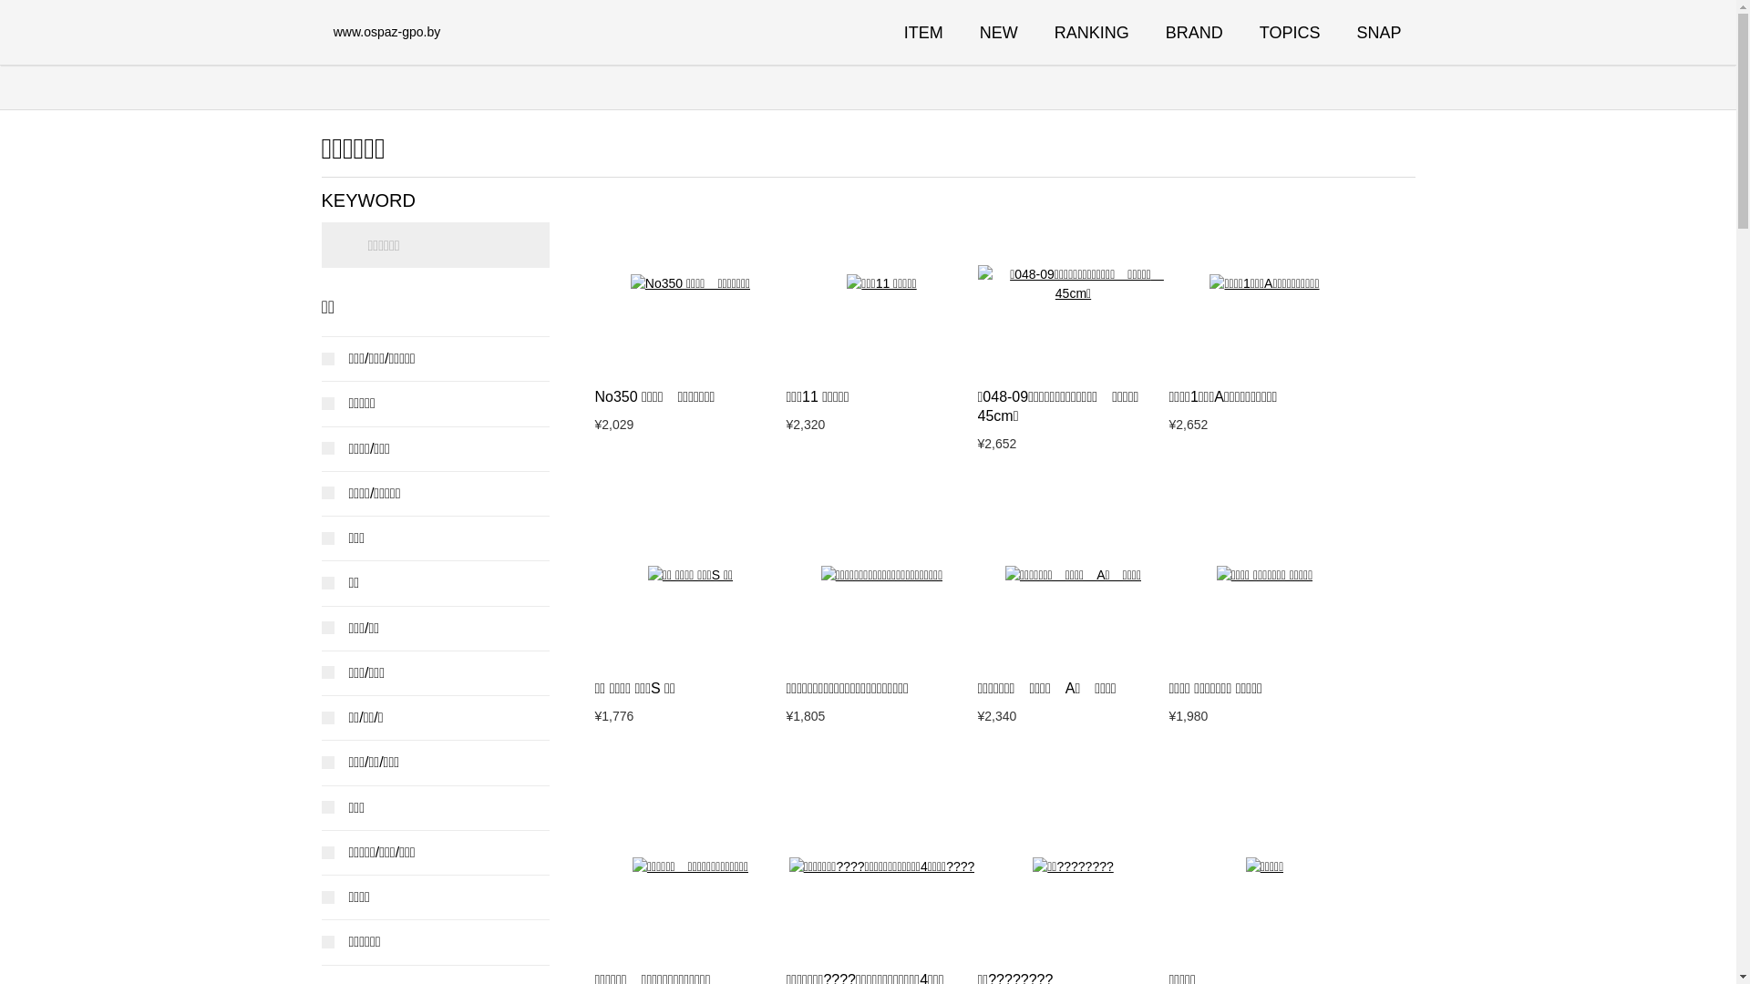 This screenshot has width=1750, height=984. Describe the element at coordinates (1194, 33) in the screenshot. I see `BRAND` at that location.